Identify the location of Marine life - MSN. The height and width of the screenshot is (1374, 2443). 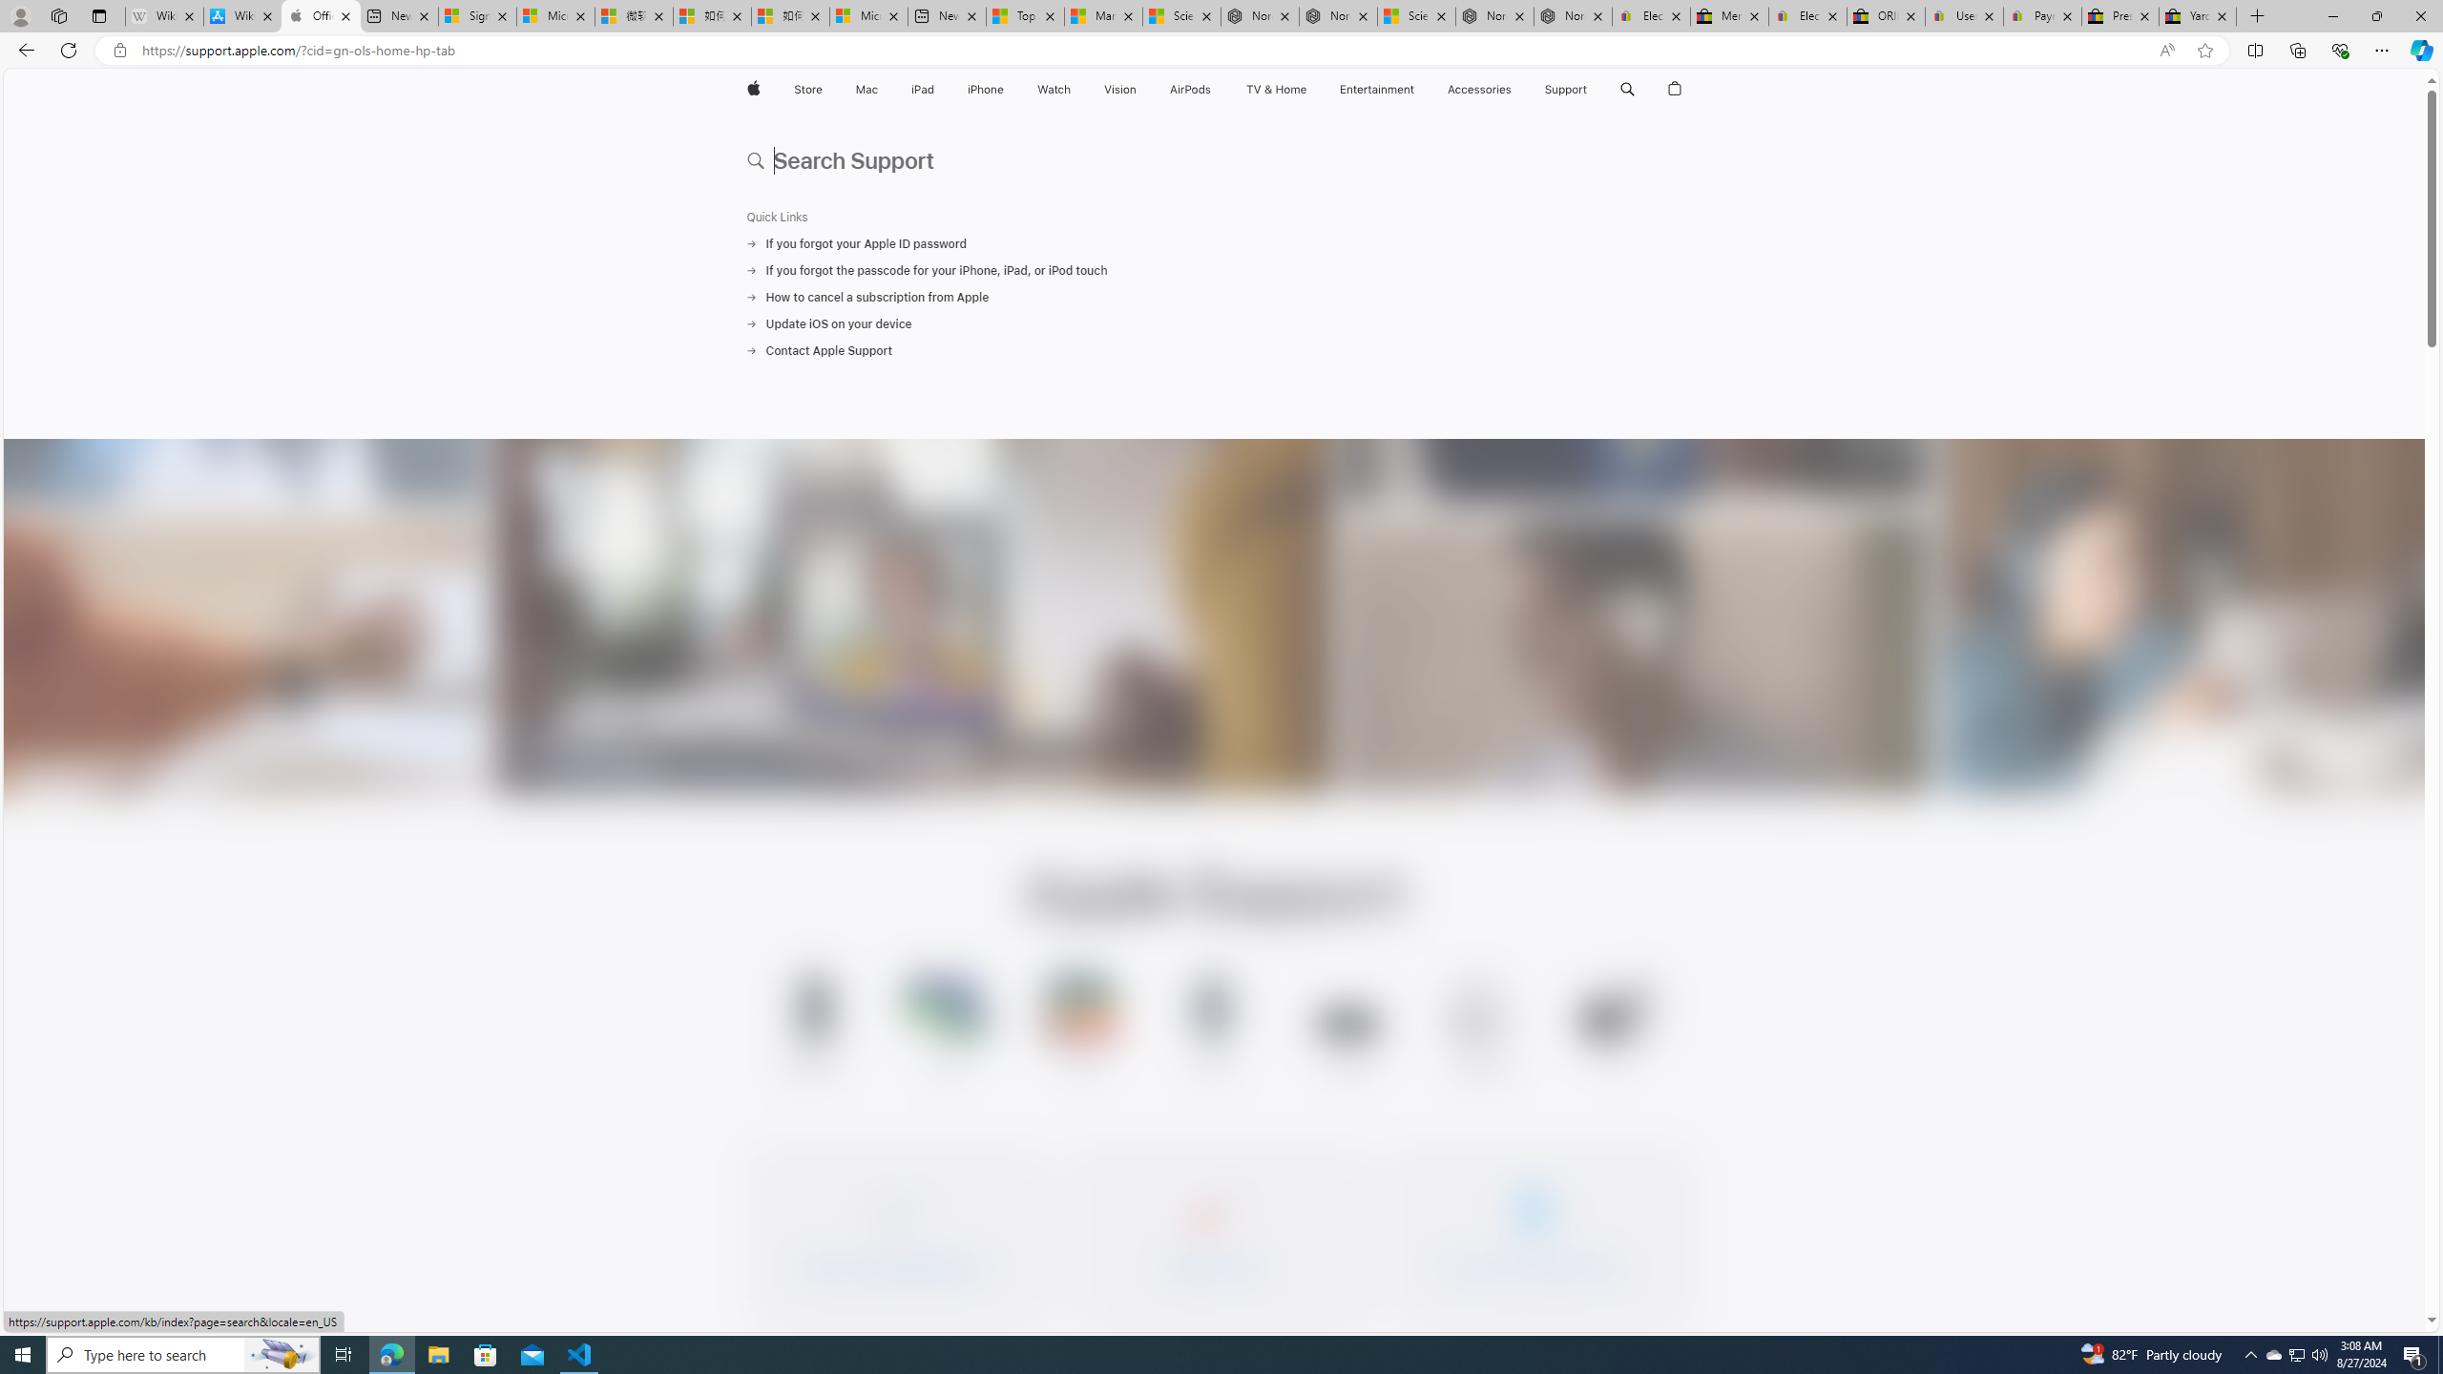
(1102, 16).